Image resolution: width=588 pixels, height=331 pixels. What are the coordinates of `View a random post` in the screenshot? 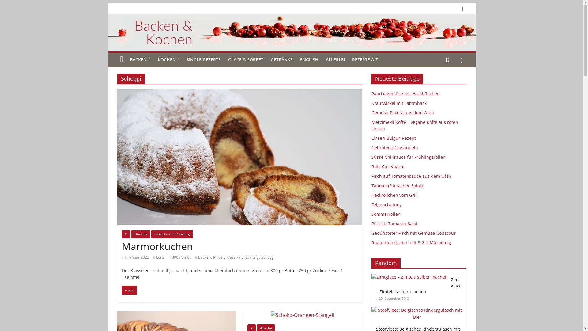 It's located at (461, 60).